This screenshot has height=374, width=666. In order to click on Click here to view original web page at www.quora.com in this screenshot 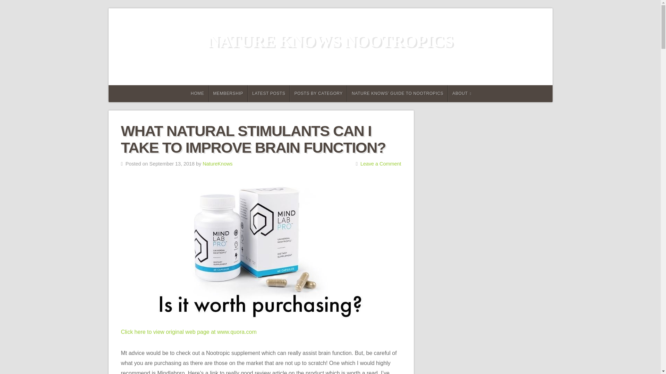, I will do `click(188, 332)`.